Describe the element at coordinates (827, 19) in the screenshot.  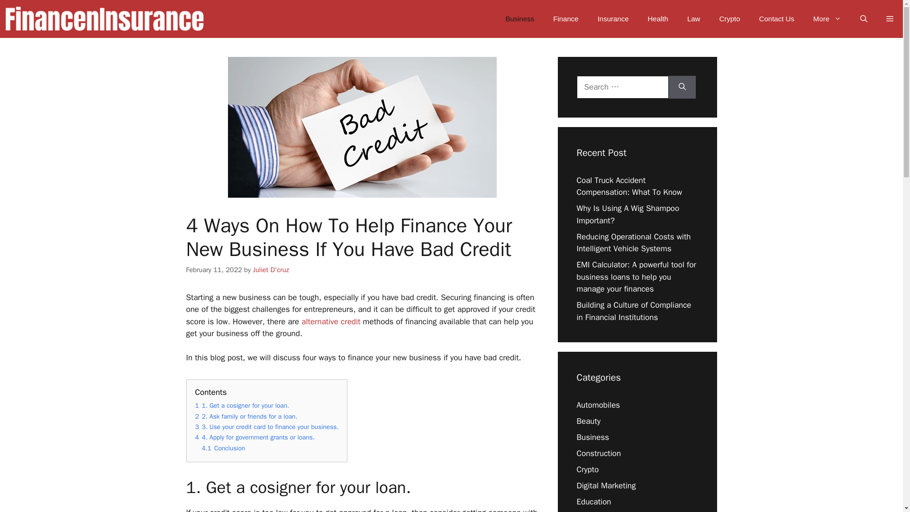
I see `More` at that location.